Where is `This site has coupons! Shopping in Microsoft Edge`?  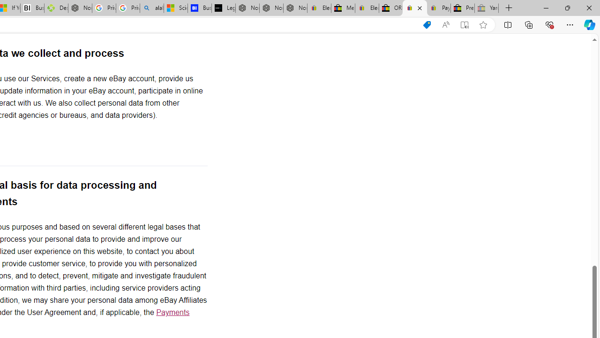
This site has coupons! Shopping in Microsoft Edge is located at coordinates (427, 25).